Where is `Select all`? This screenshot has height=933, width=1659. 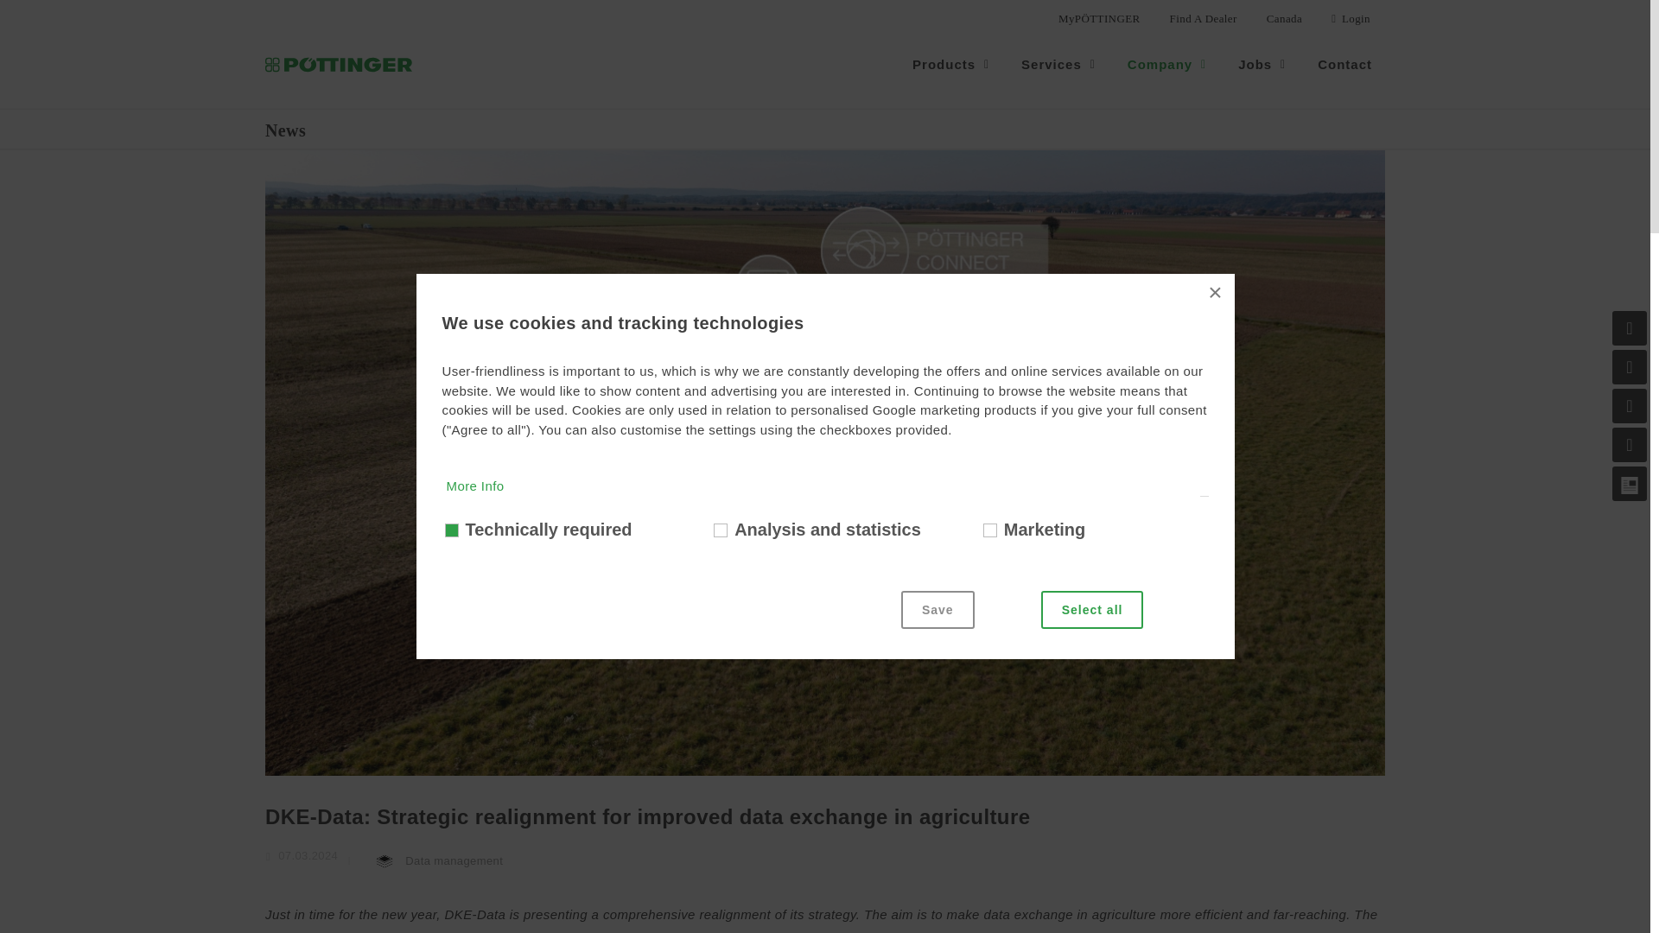
Select all is located at coordinates (1092, 609).